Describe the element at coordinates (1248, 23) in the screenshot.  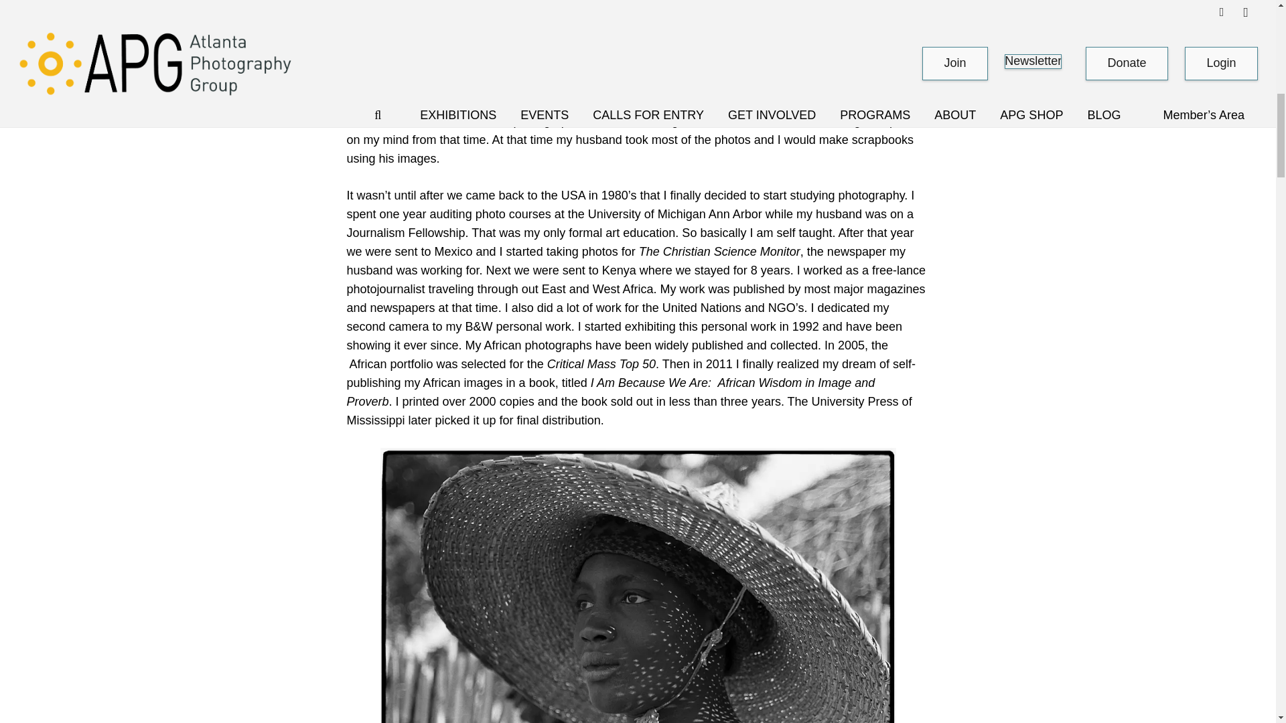
I see `Back to top` at that location.